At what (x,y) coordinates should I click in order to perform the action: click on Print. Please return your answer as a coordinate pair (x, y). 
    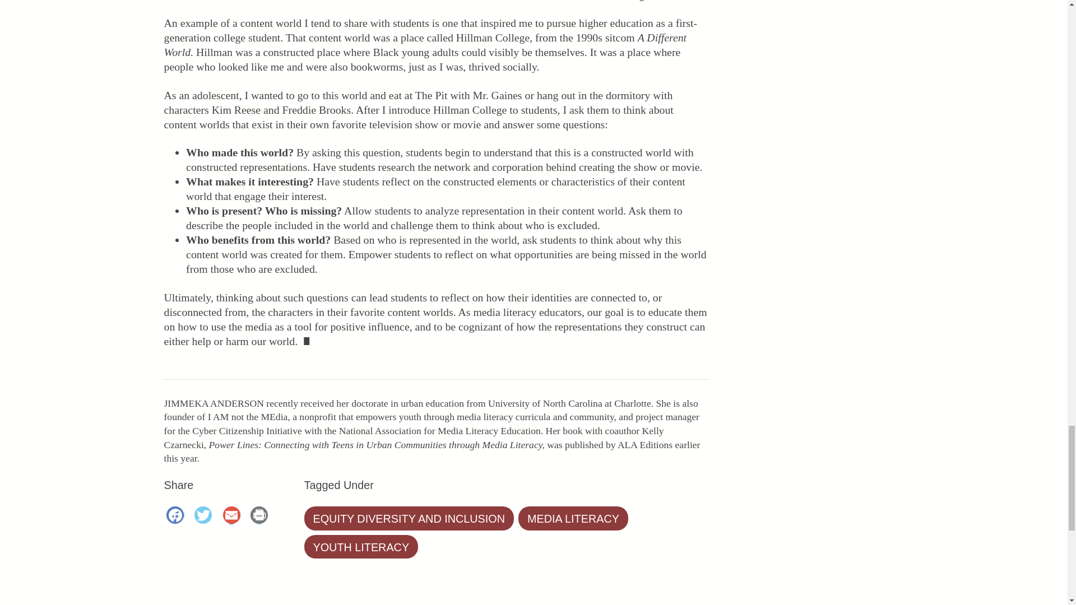
    Looking at the image, I should click on (261, 516).